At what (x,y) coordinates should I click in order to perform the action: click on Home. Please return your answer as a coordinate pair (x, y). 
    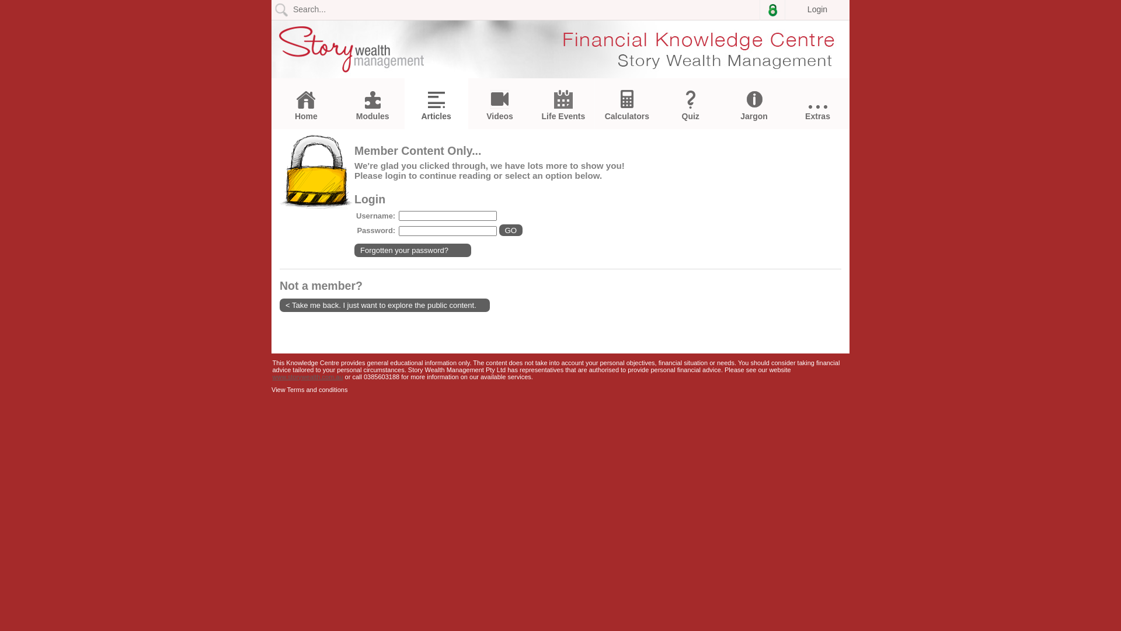
    Looking at the image, I should click on (306, 106).